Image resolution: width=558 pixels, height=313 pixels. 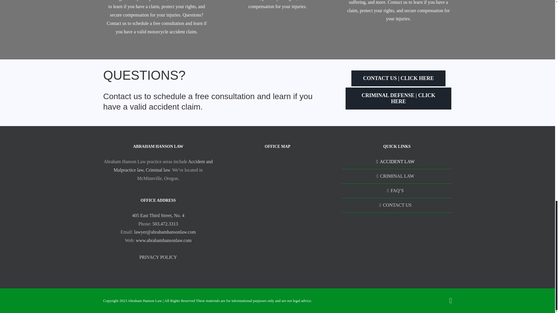 What do you see at coordinates (163, 240) in the screenshot?
I see `www.abrahamhansonlaw.com` at bounding box center [163, 240].